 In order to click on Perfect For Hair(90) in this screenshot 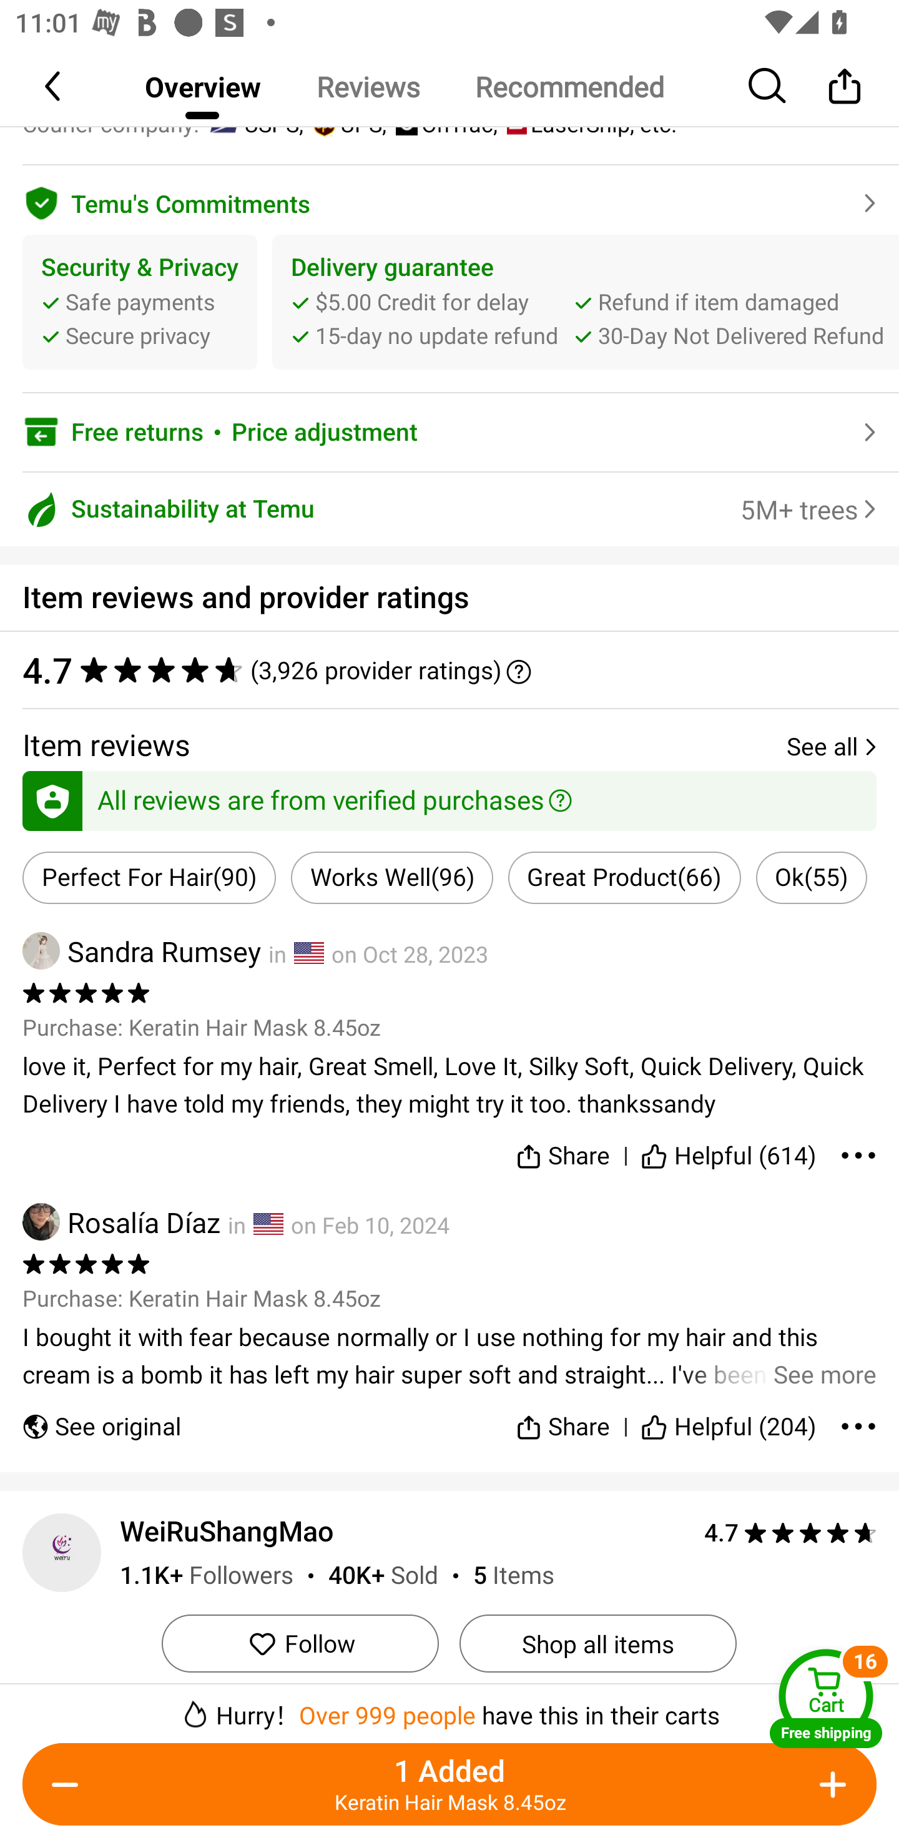, I will do `click(149, 878)`.